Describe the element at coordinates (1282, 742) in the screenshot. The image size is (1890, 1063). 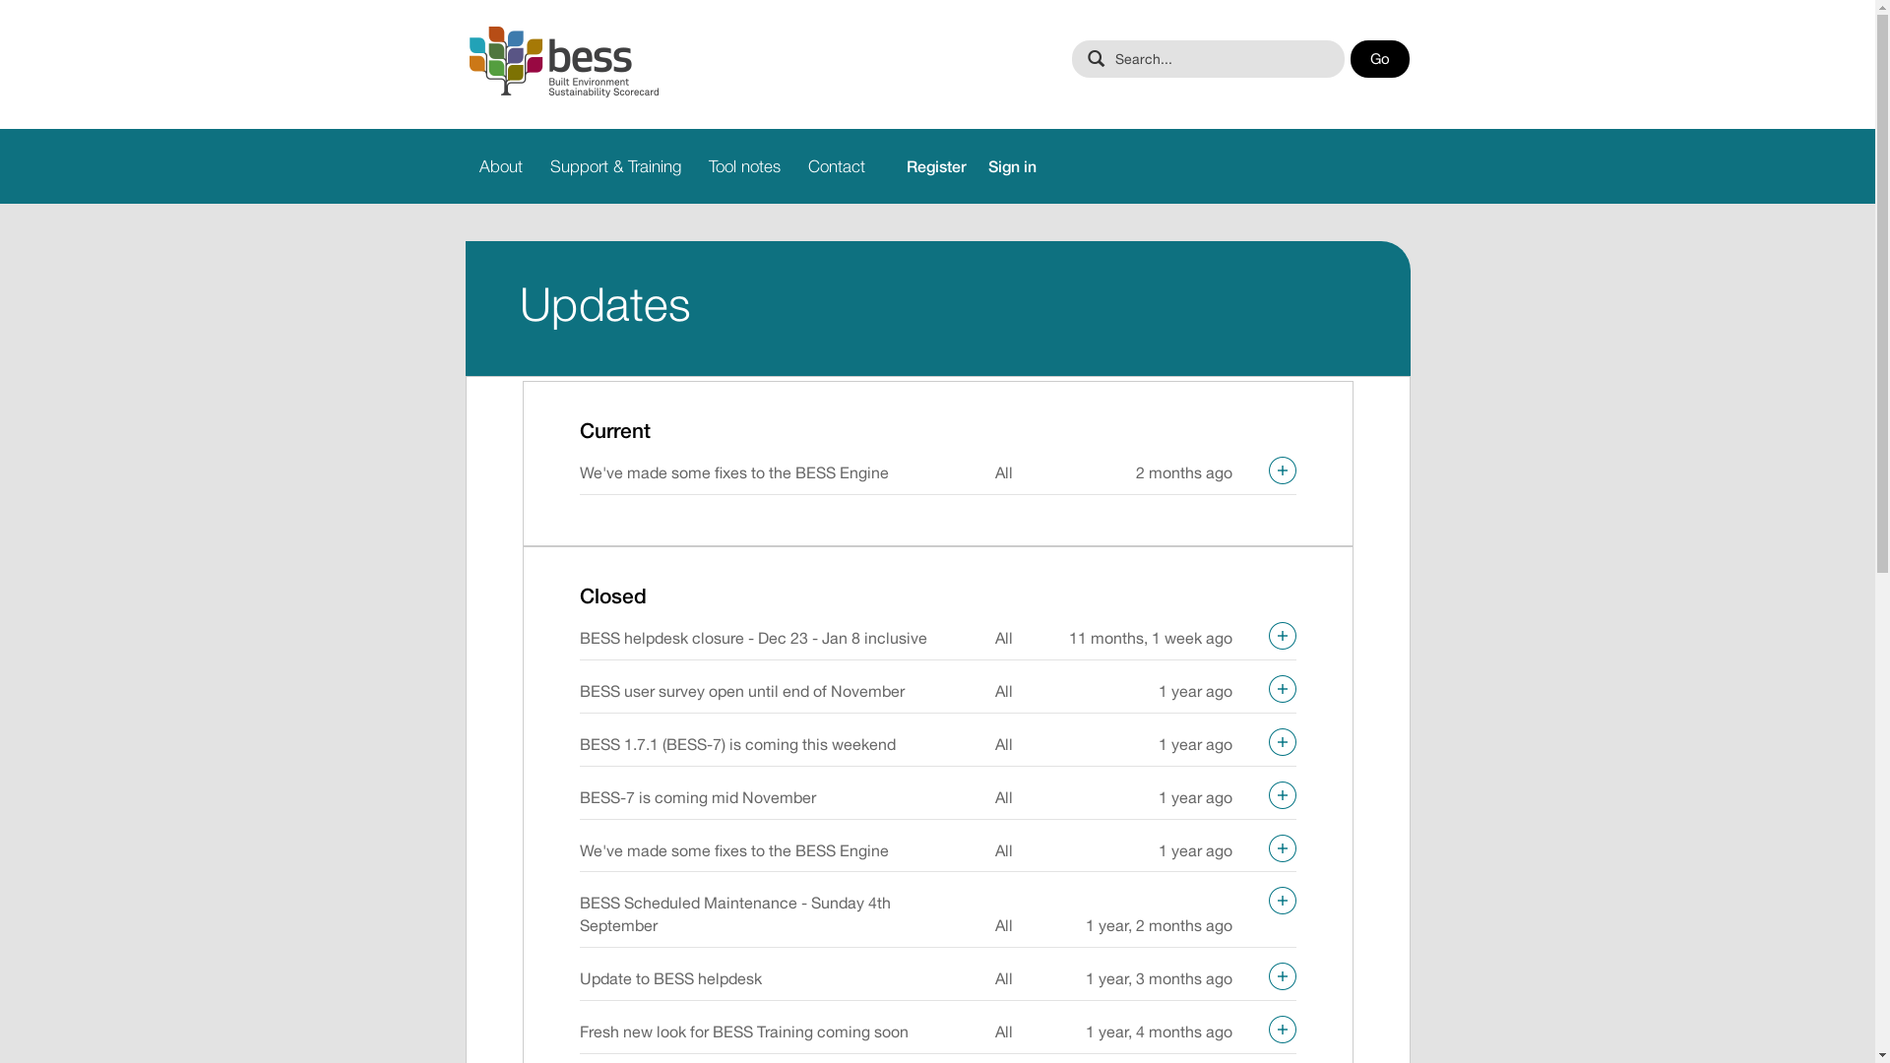
I see `Expand` at that location.